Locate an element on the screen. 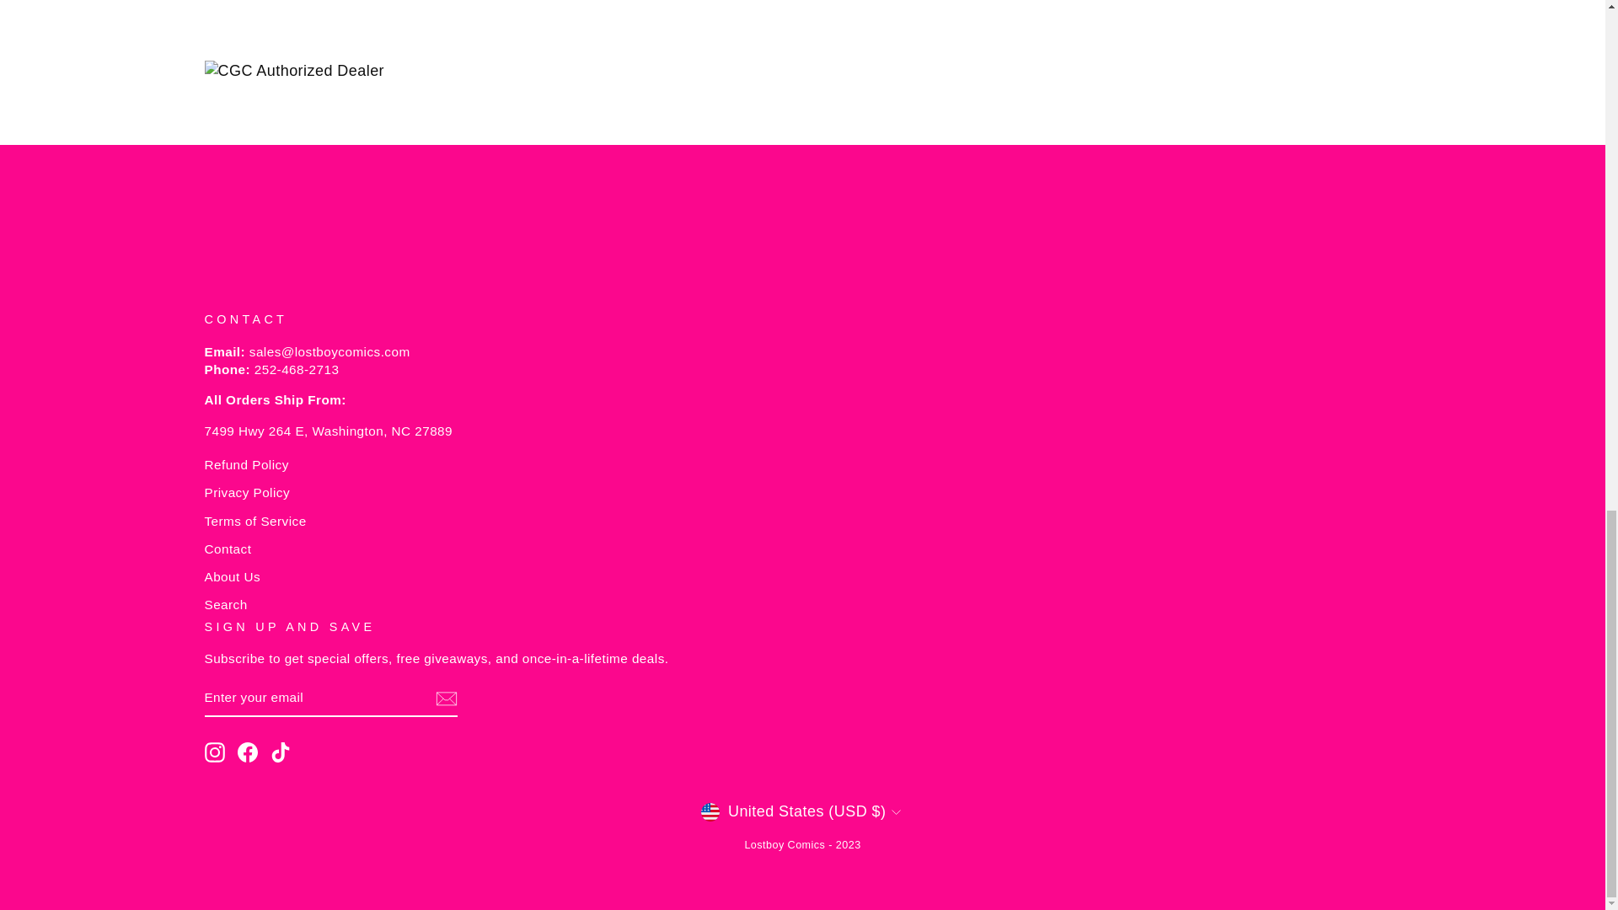 This screenshot has width=1618, height=910. Lostboy Comics on Facebook is located at coordinates (248, 752).